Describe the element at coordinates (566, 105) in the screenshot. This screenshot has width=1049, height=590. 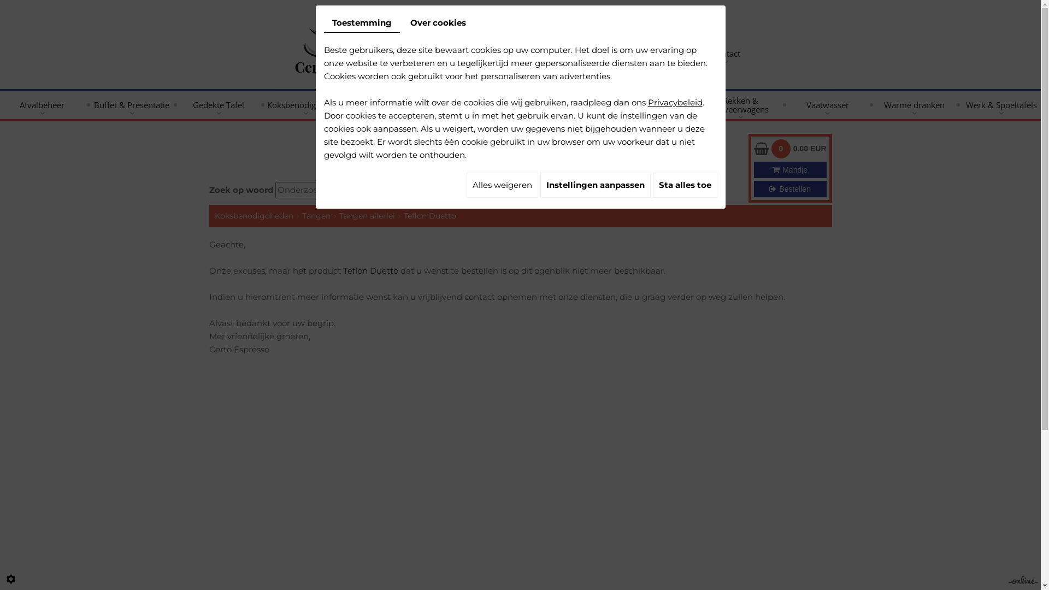
I see `Meubilair` at that location.